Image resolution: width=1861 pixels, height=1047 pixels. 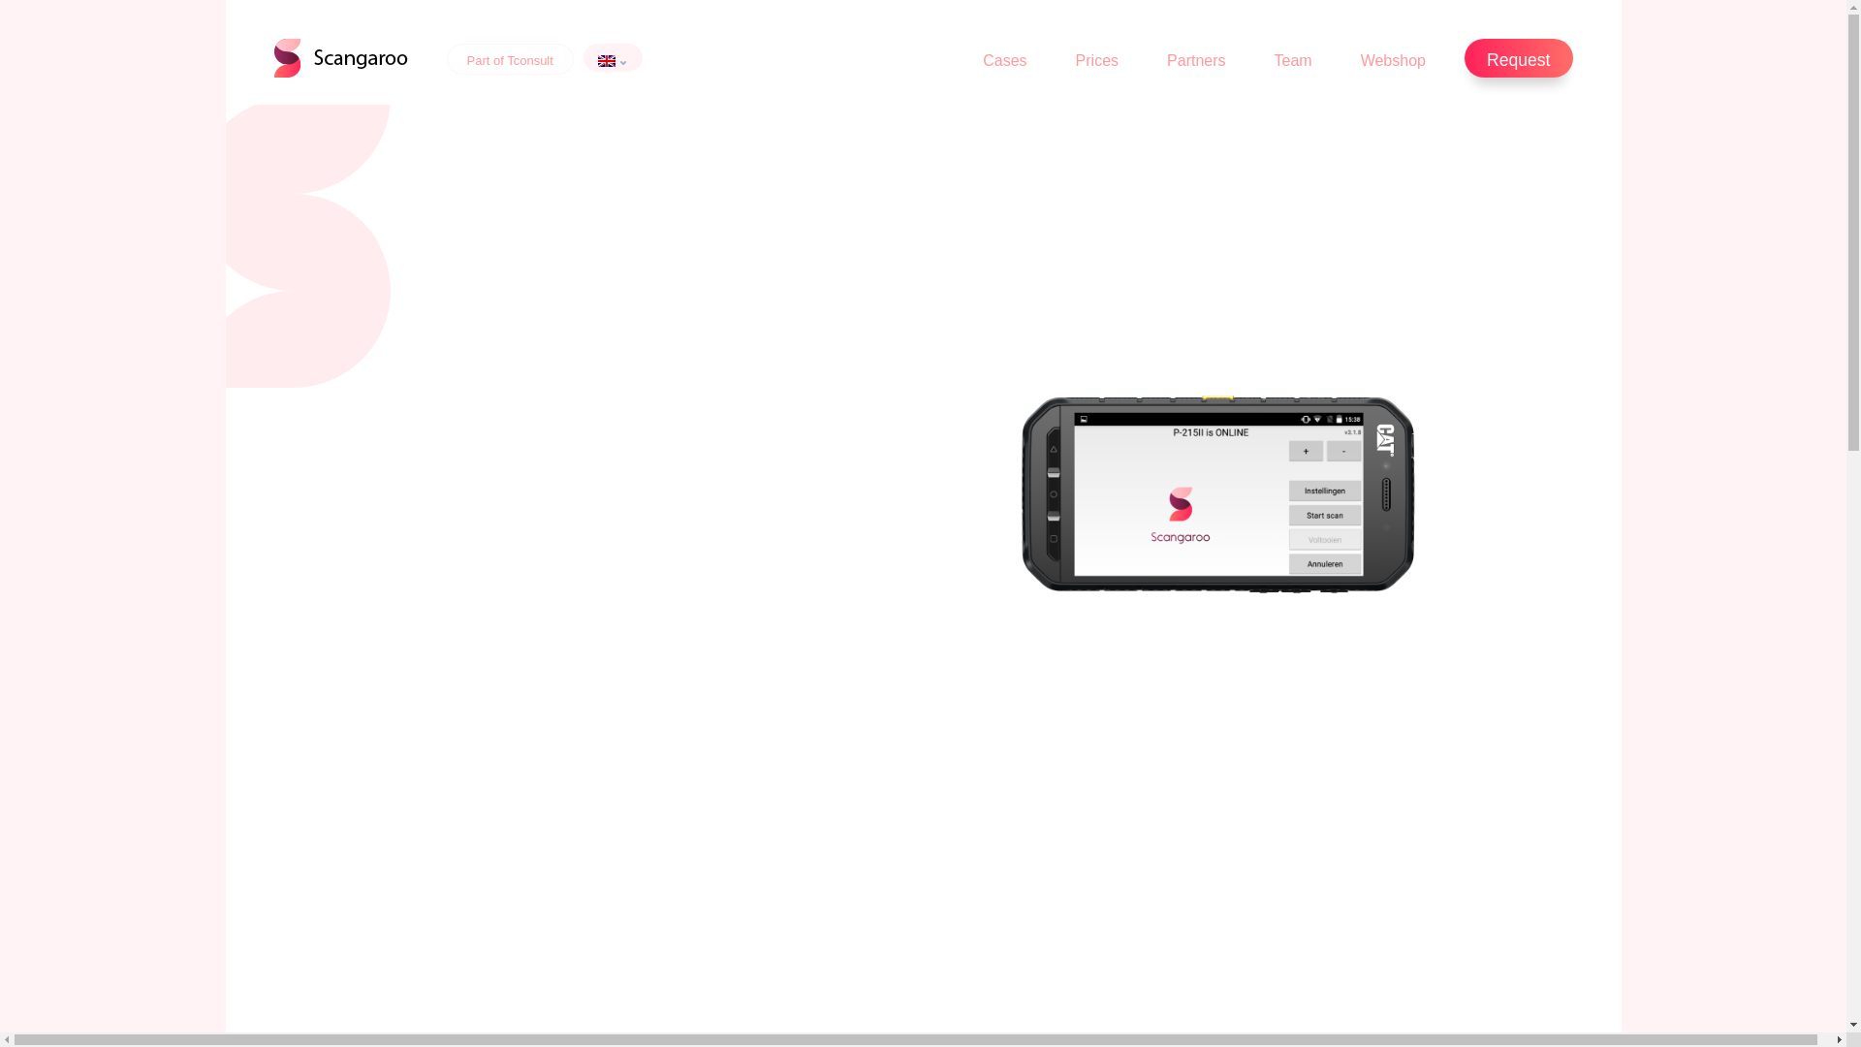 I want to click on Request, so click(x=1518, y=57).